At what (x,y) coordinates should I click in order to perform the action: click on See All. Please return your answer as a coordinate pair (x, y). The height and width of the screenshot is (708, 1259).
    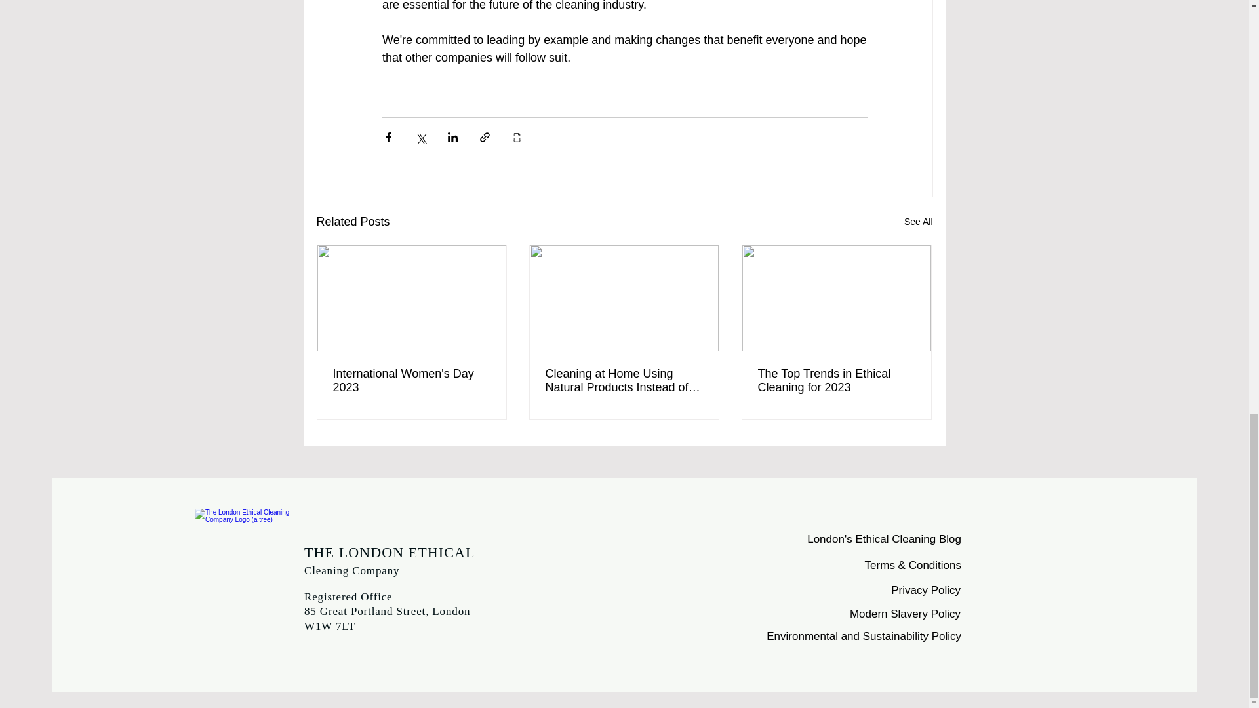
    Looking at the image, I should click on (918, 222).